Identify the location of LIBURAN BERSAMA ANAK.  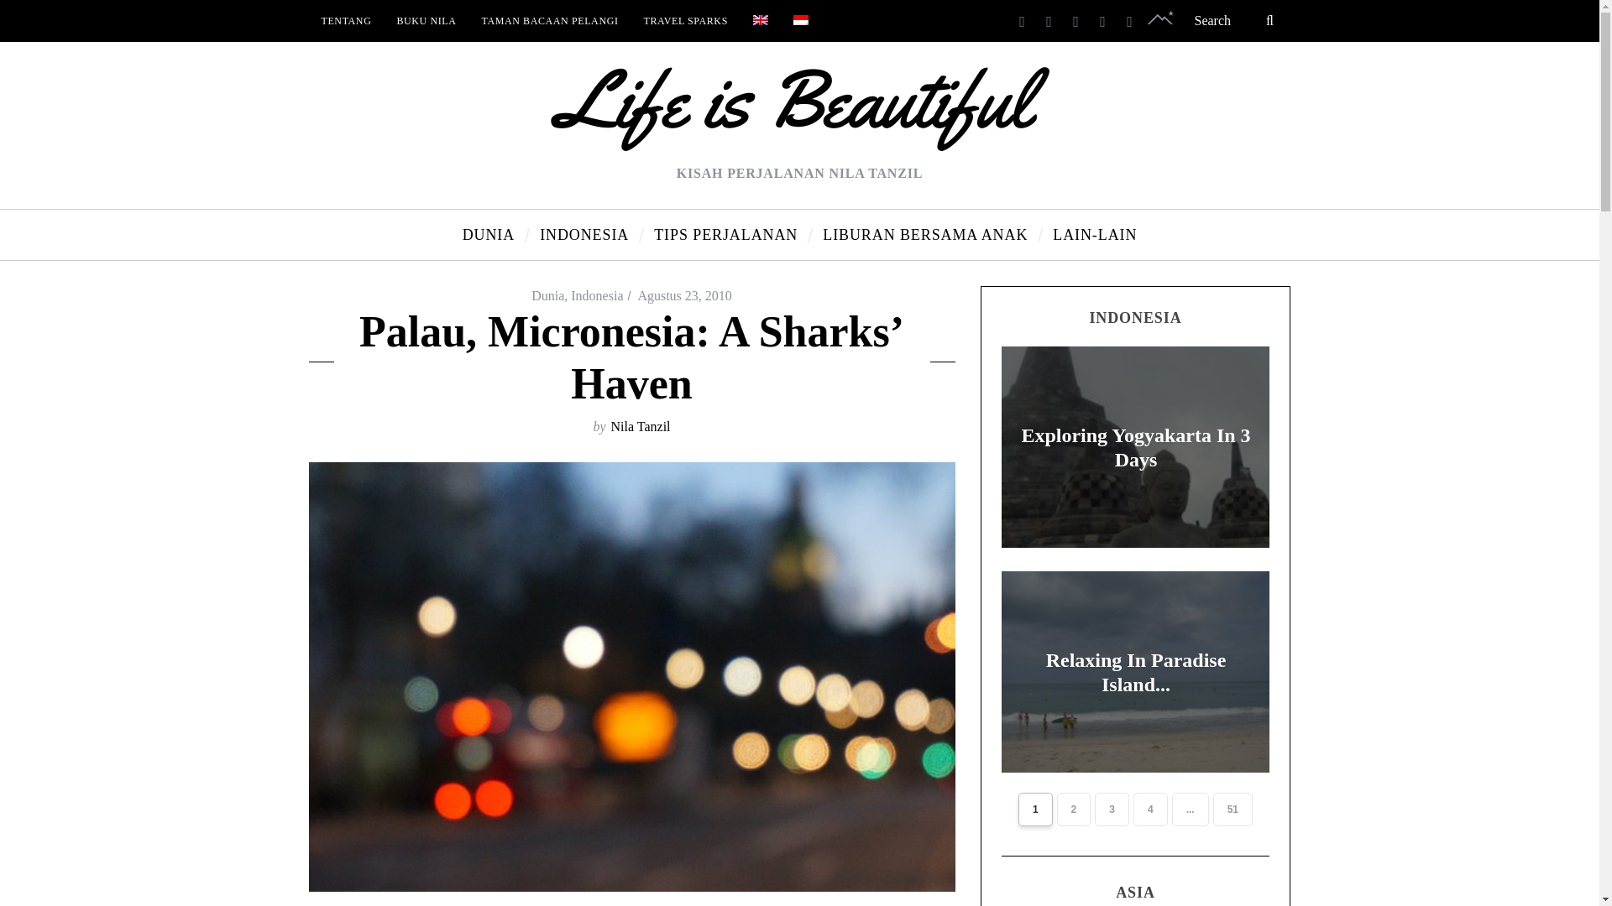
(925, 234).